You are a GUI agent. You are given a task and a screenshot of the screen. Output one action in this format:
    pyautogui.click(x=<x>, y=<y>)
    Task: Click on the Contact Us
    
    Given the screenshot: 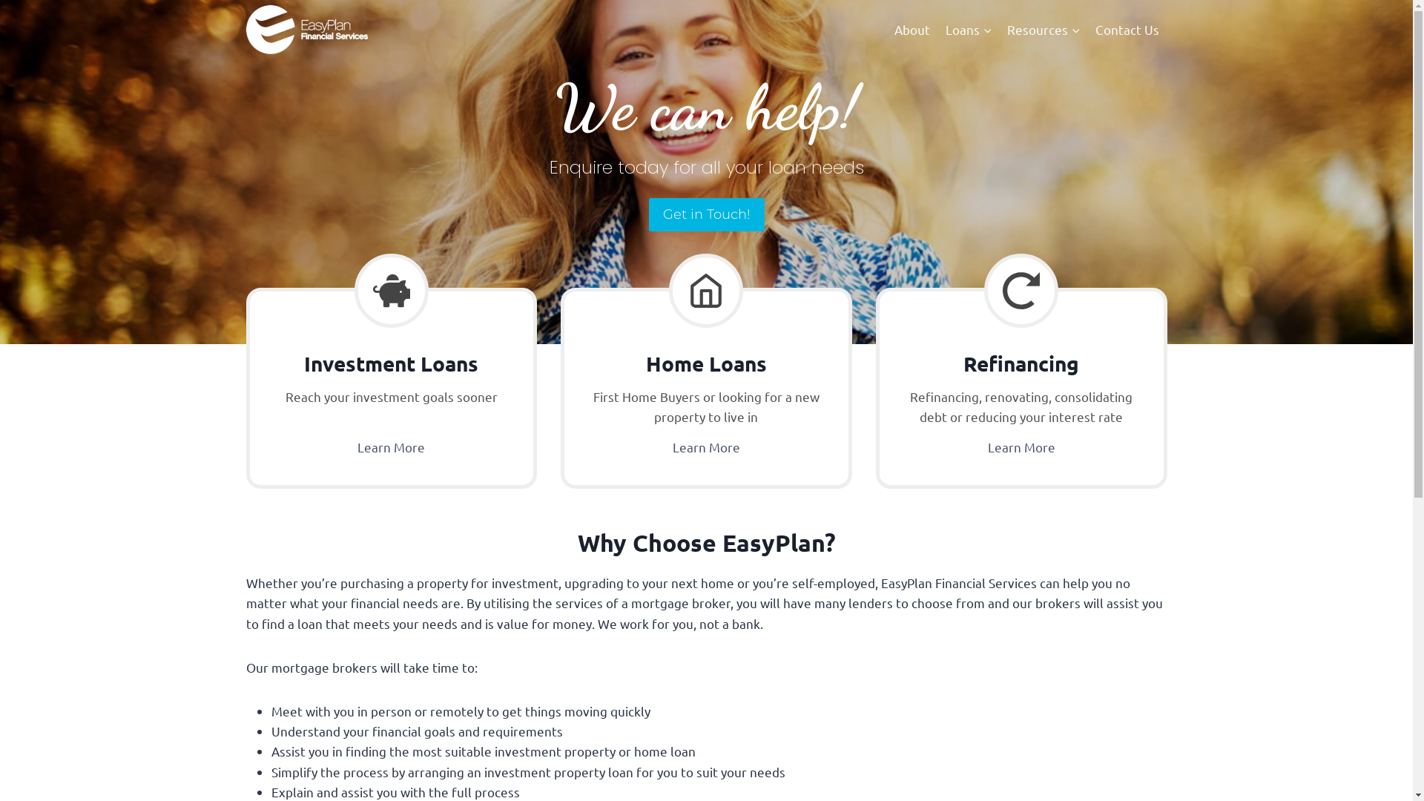 What is the action you would take?
    pyautogui.click(x=1127, y=30)
    